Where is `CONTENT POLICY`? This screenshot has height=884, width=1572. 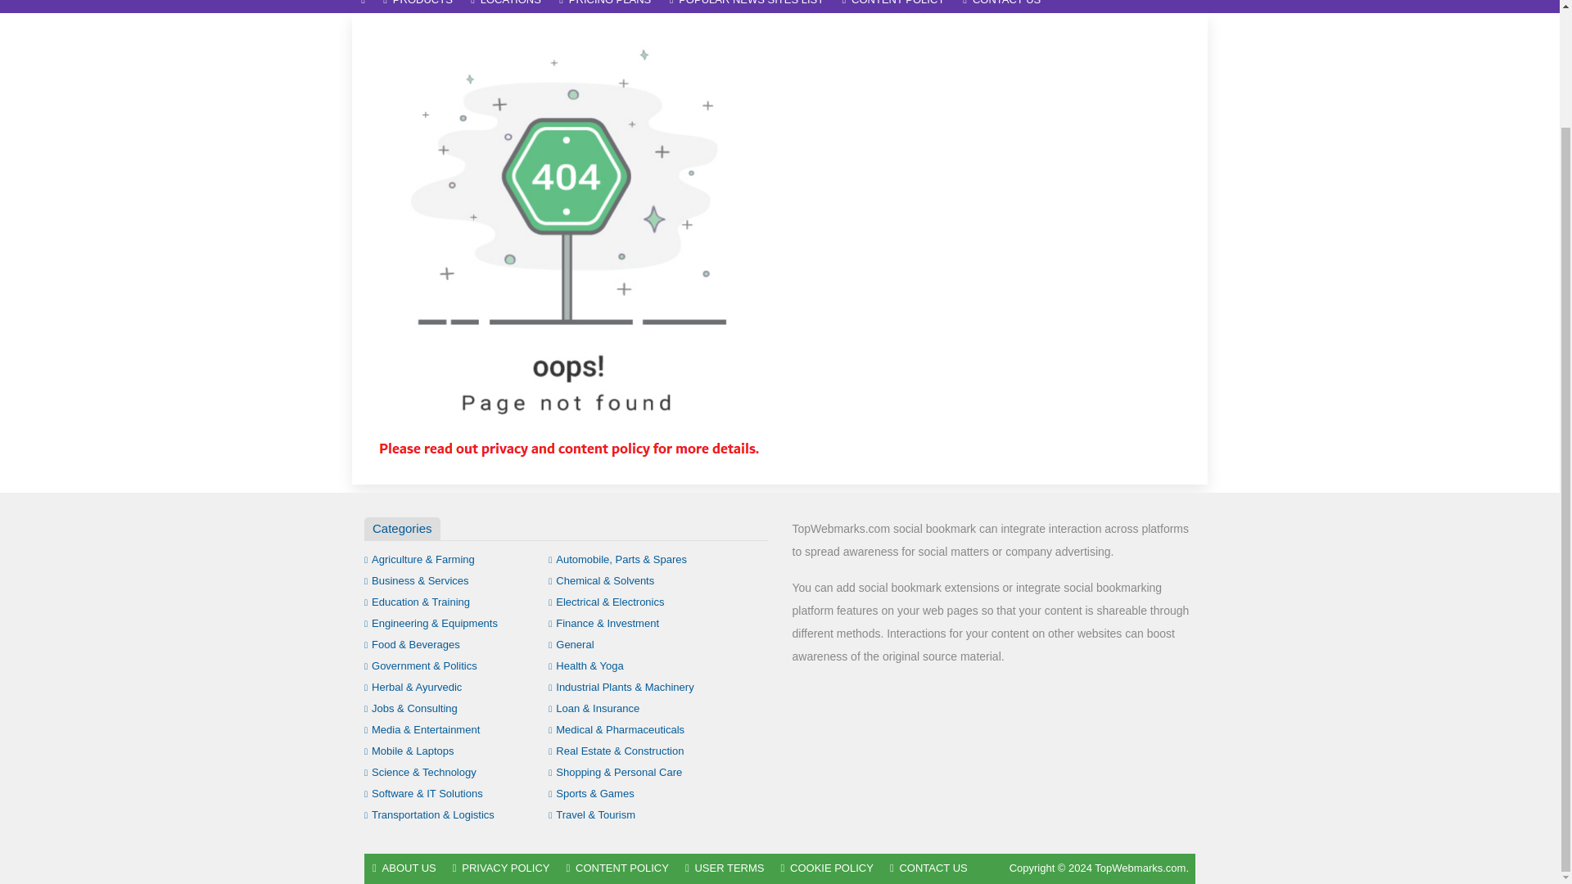 CONTENT POLICY is located at coordinates (893, 7).